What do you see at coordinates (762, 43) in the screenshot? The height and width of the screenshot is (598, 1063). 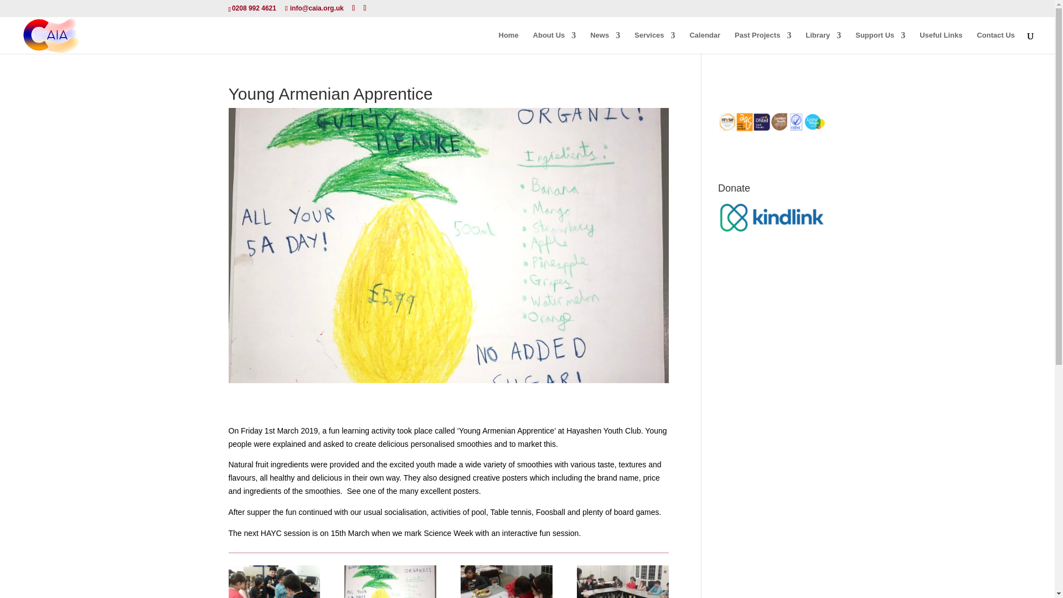 I see `Past Projects` at bounding box center [762, 43].